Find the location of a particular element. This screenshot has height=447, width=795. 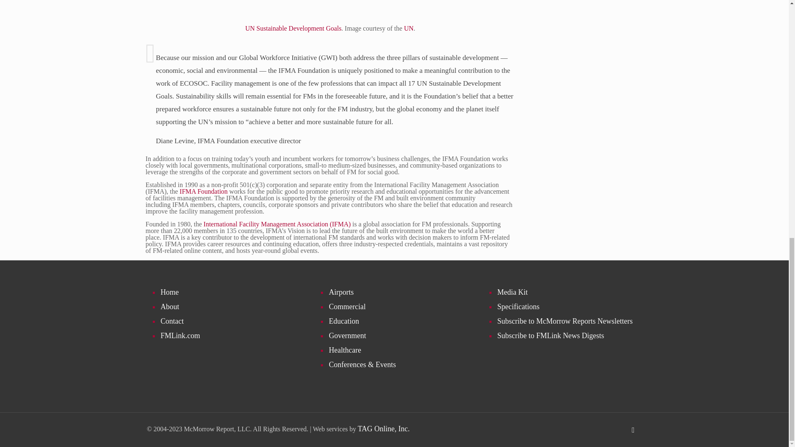

Twitter is located at coordinates (609, 425).